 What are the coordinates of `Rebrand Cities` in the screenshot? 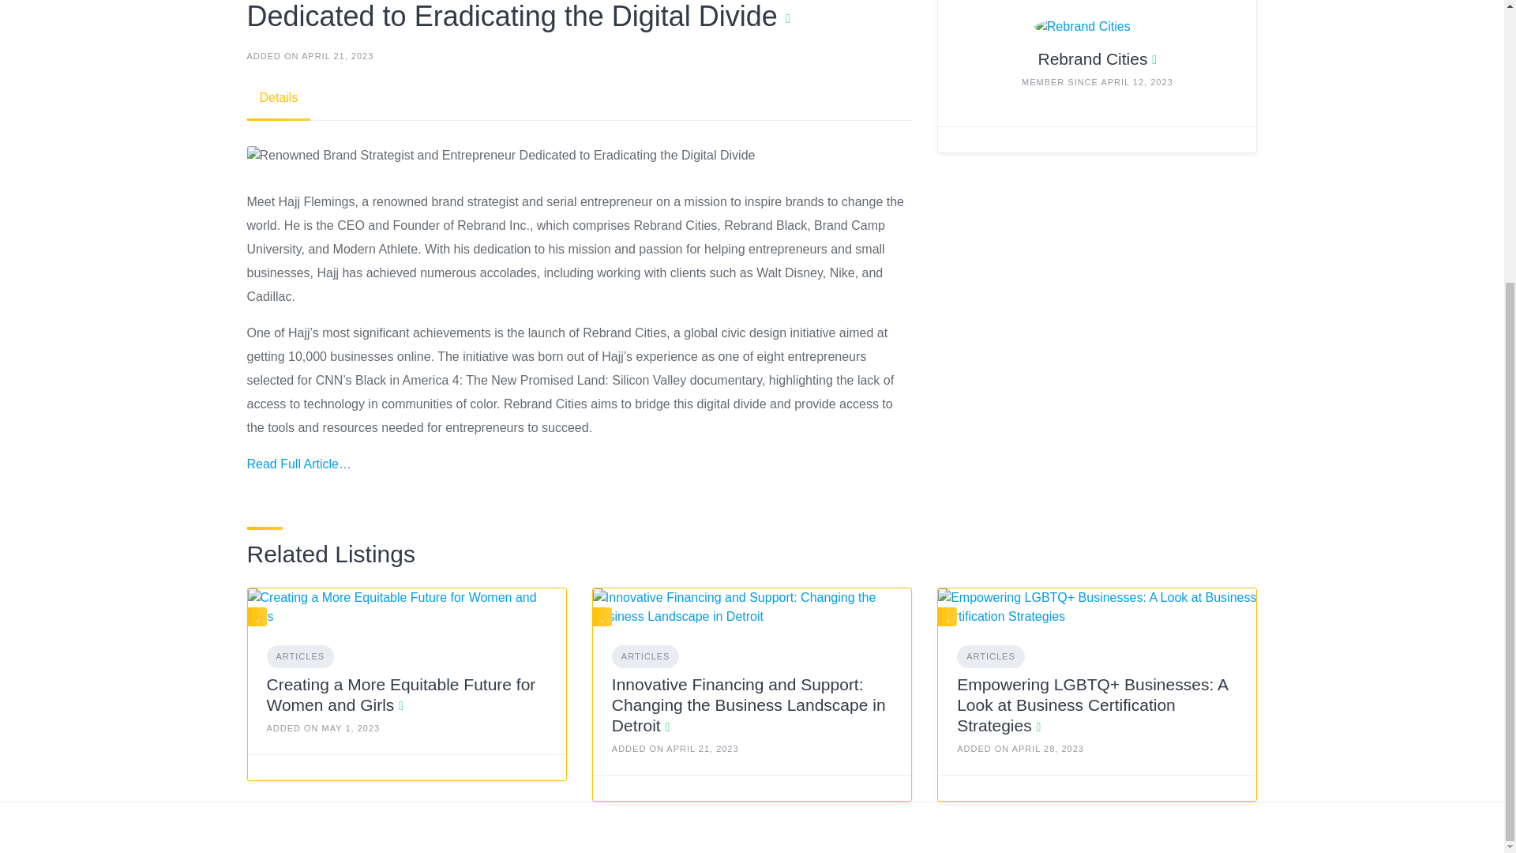 It's located at (1093, 58).